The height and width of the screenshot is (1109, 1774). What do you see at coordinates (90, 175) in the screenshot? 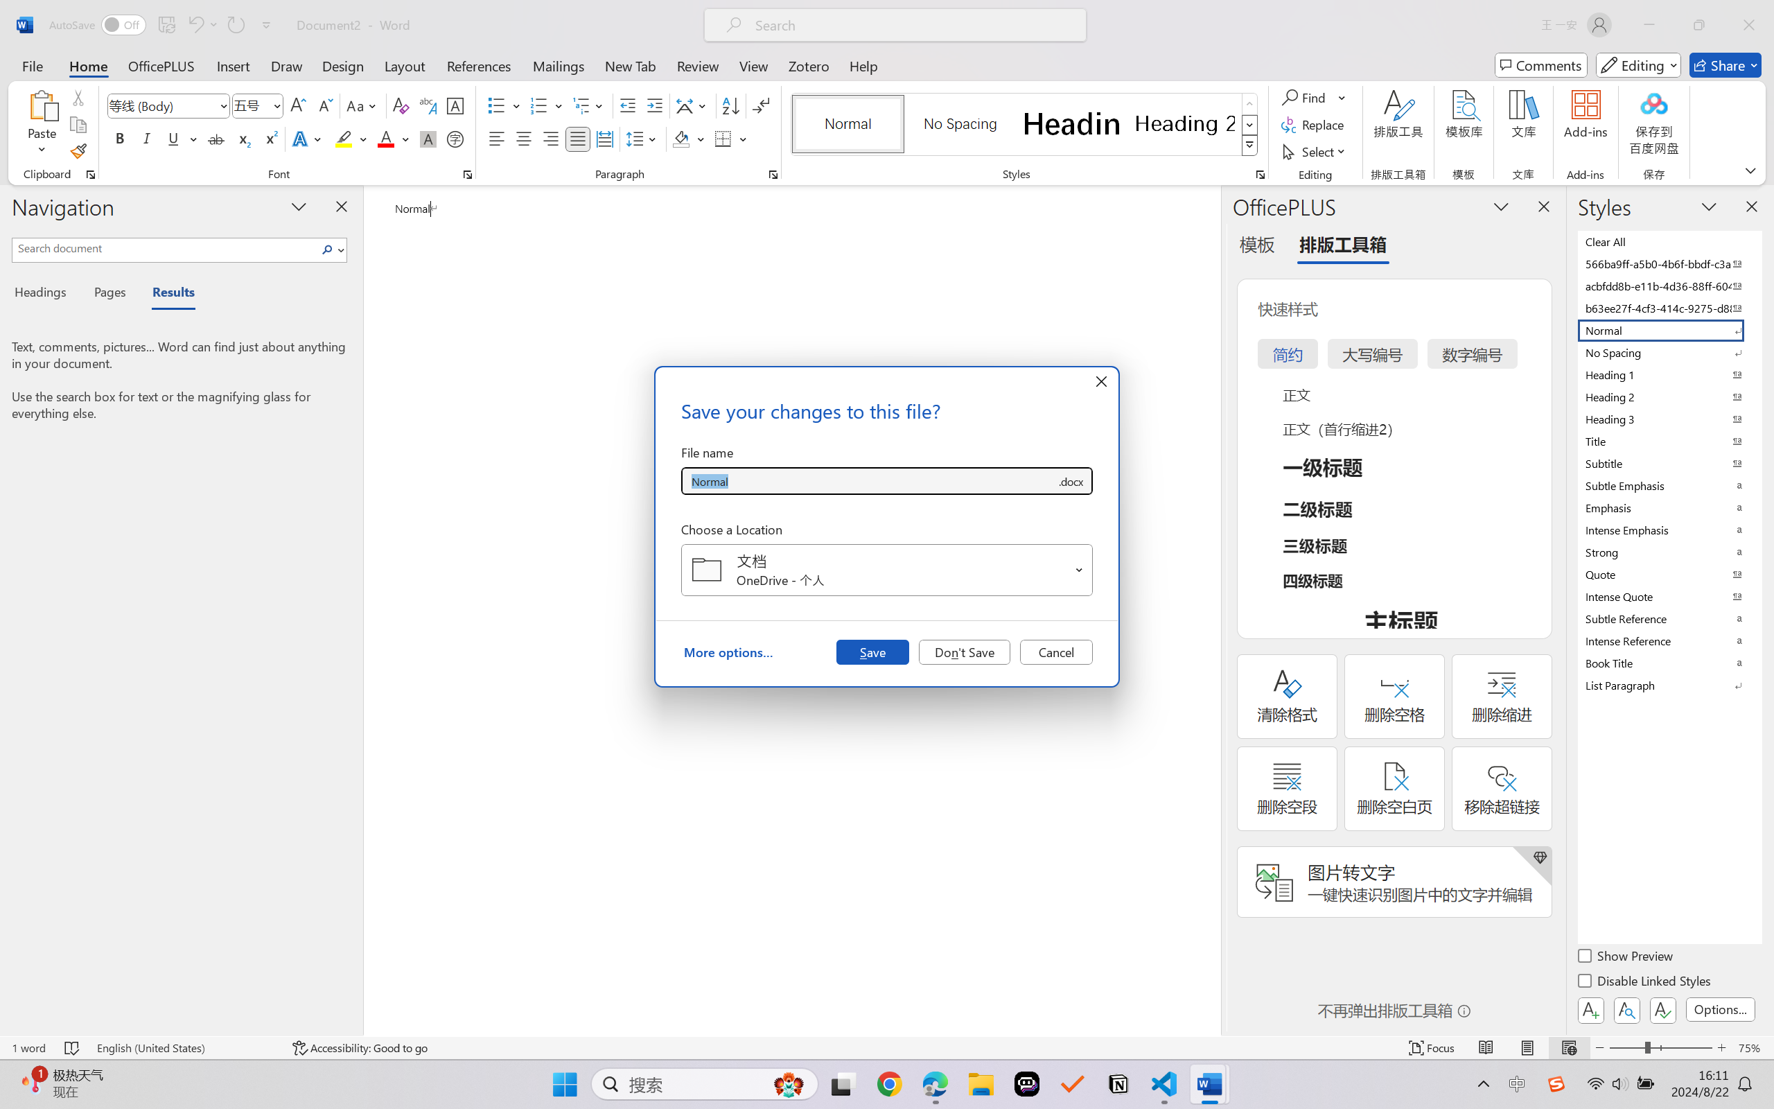
I see `Office Clipboard...` at bounding box center [90, 175].